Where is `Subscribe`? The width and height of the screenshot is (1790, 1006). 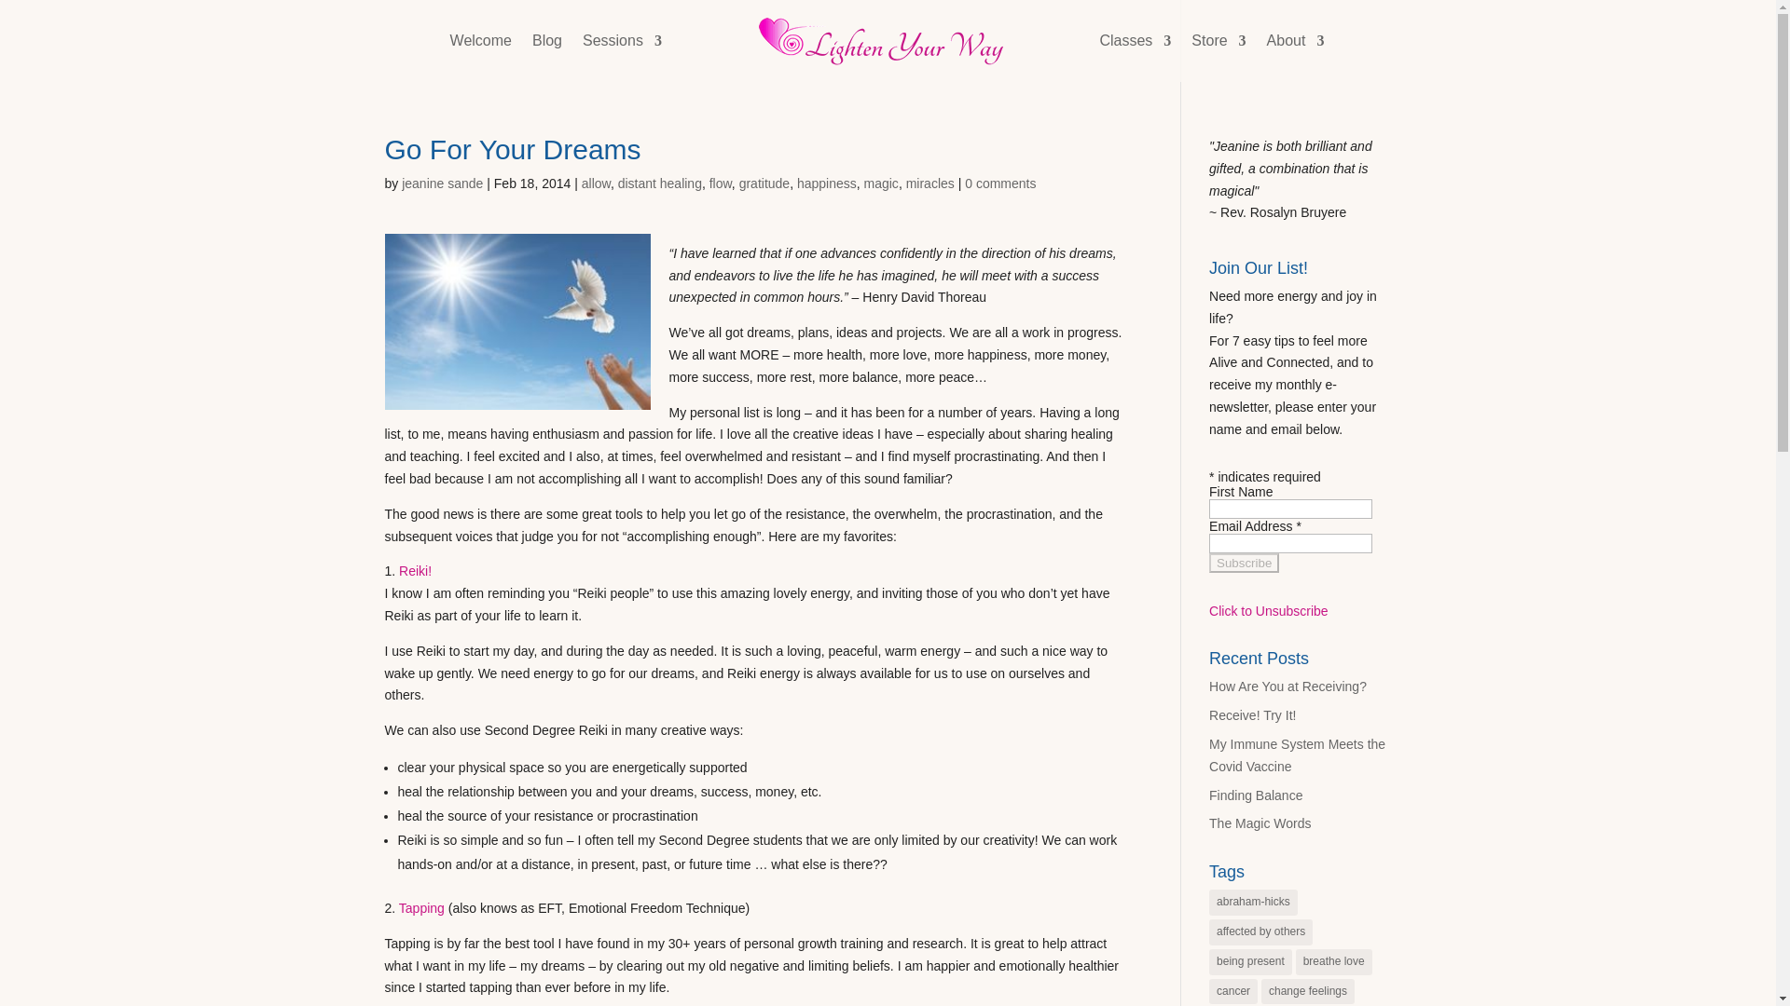
Subscribe is located at coordinates (1244, 563).